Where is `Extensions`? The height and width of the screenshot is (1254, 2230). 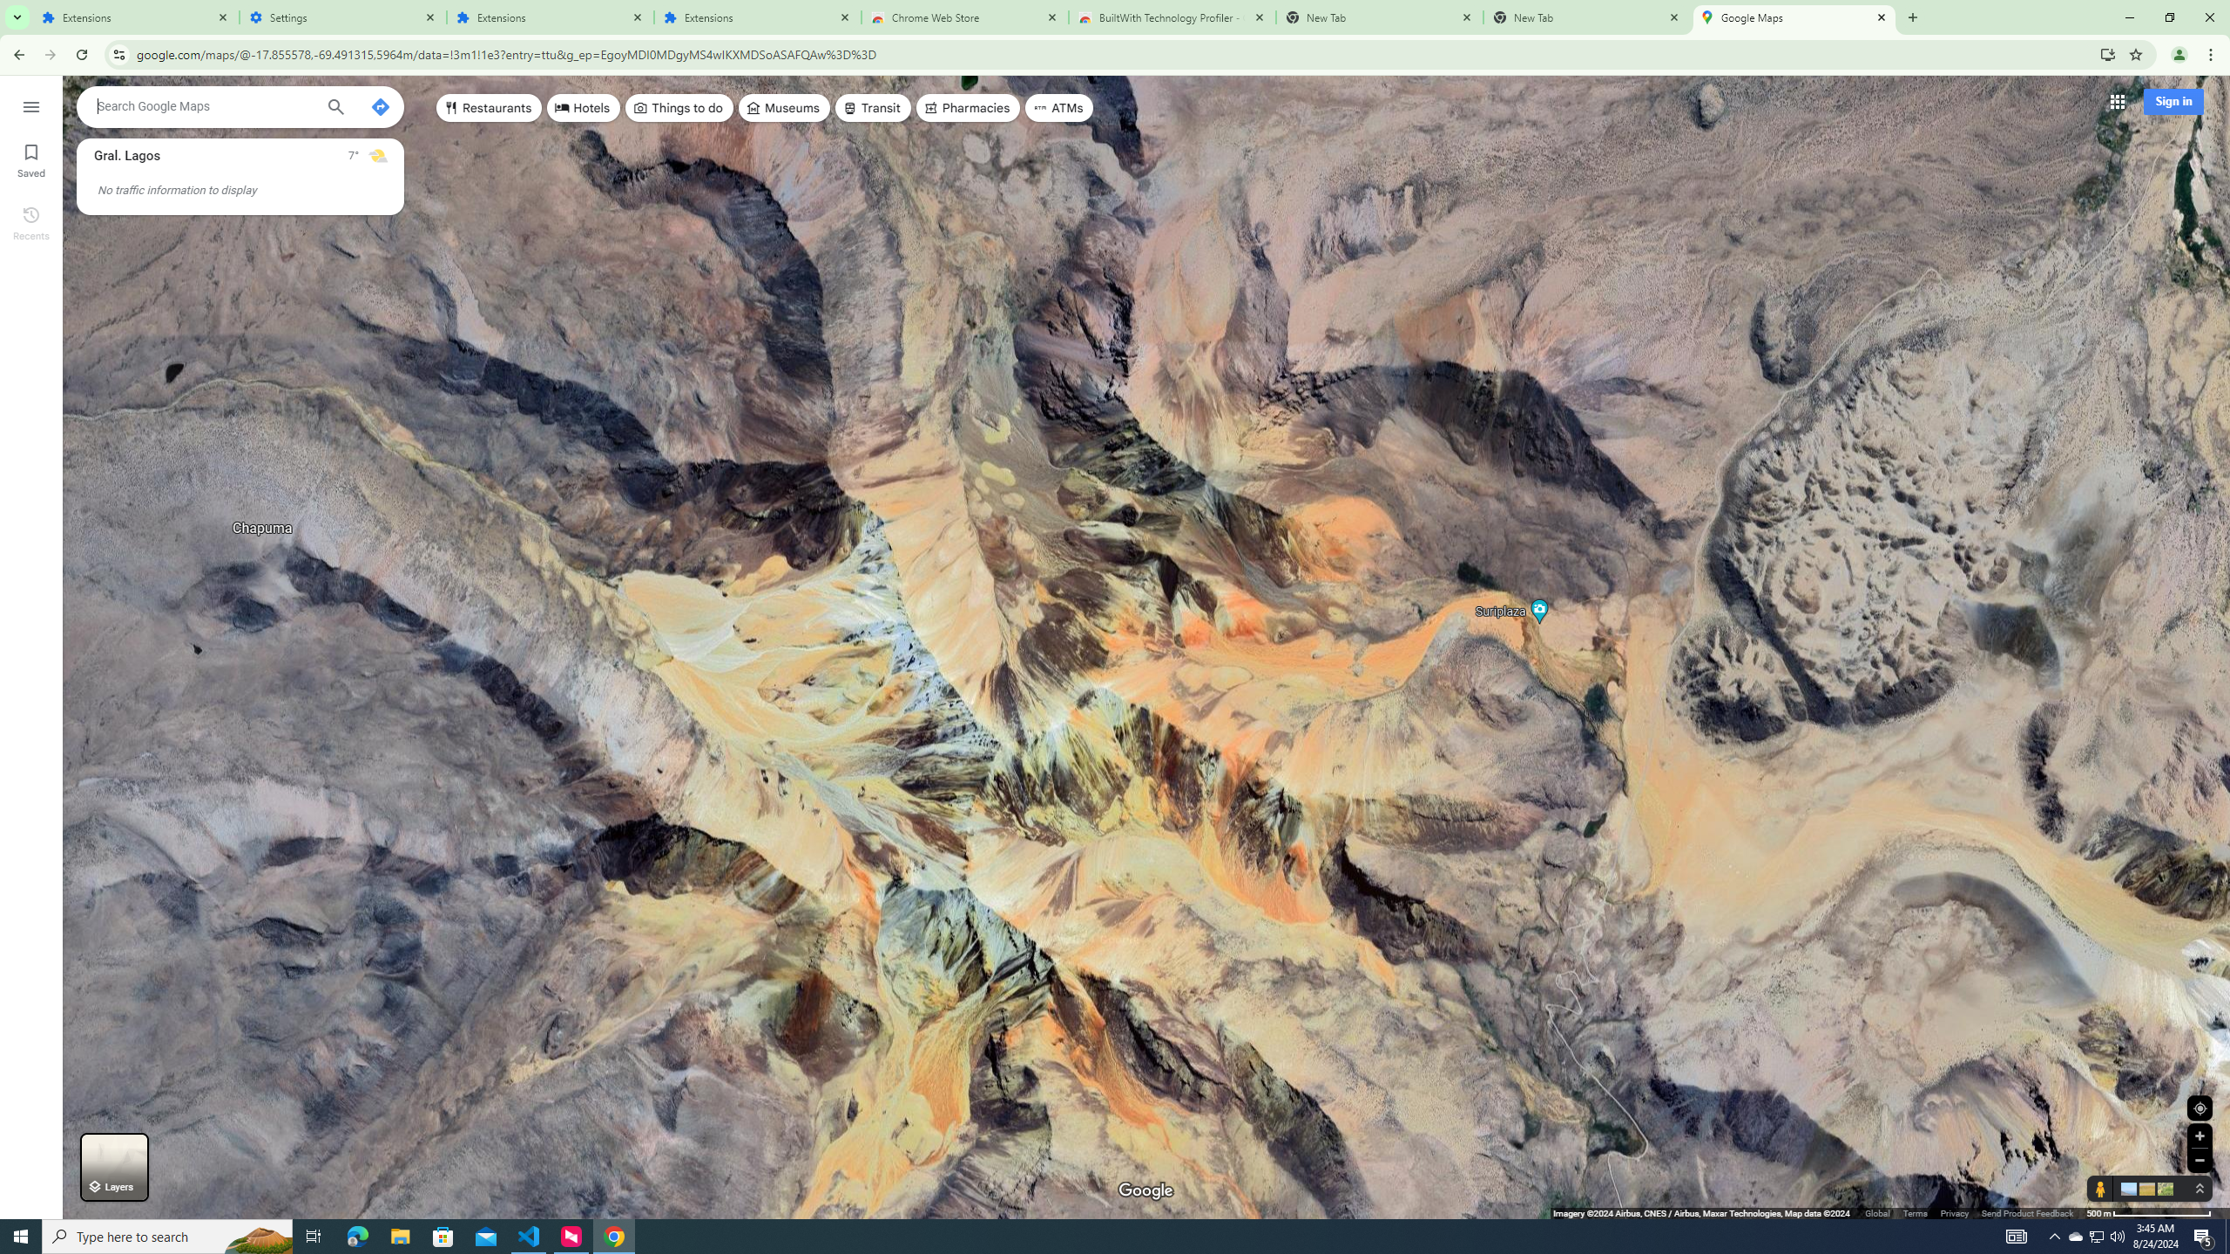 Extensions is located at coordinates (758, 17).